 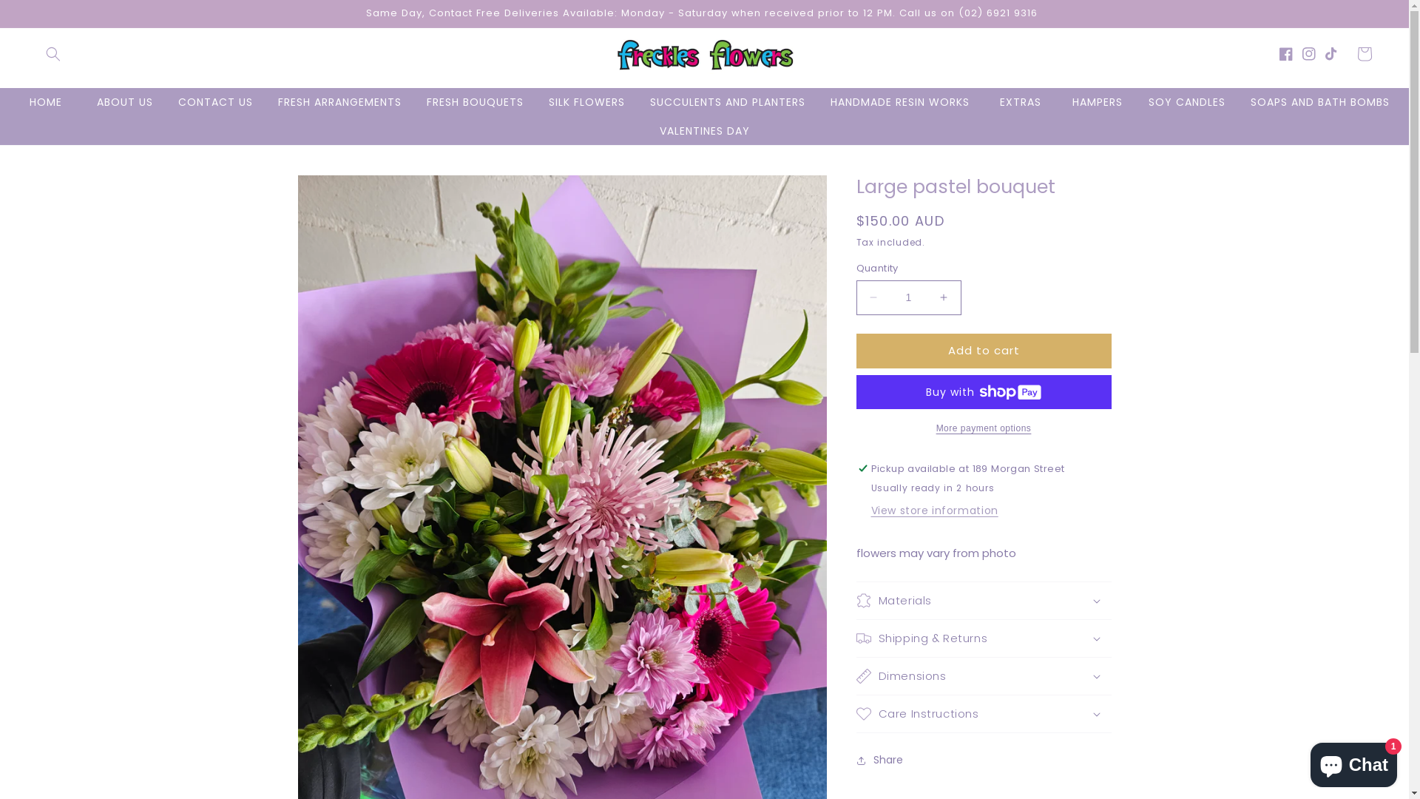 What do you see at coordinates (475, 102) in the screenshot?
I see `FRESH BOUQUETS` at bounding box center [475, 102].